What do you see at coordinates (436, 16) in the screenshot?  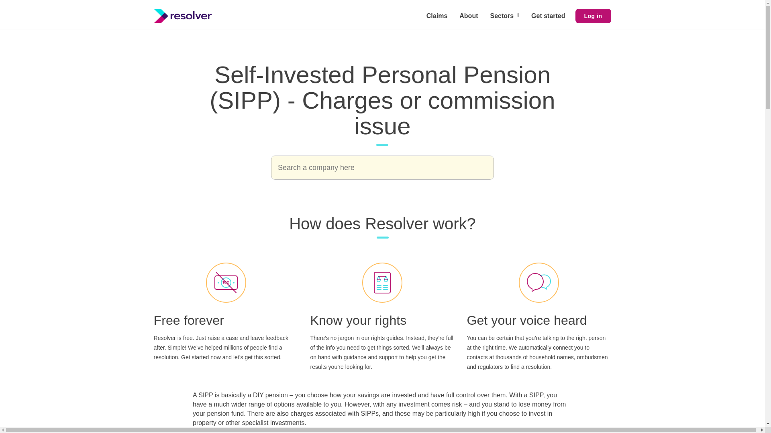 I see `Claims` at bounding box center [436, 16].